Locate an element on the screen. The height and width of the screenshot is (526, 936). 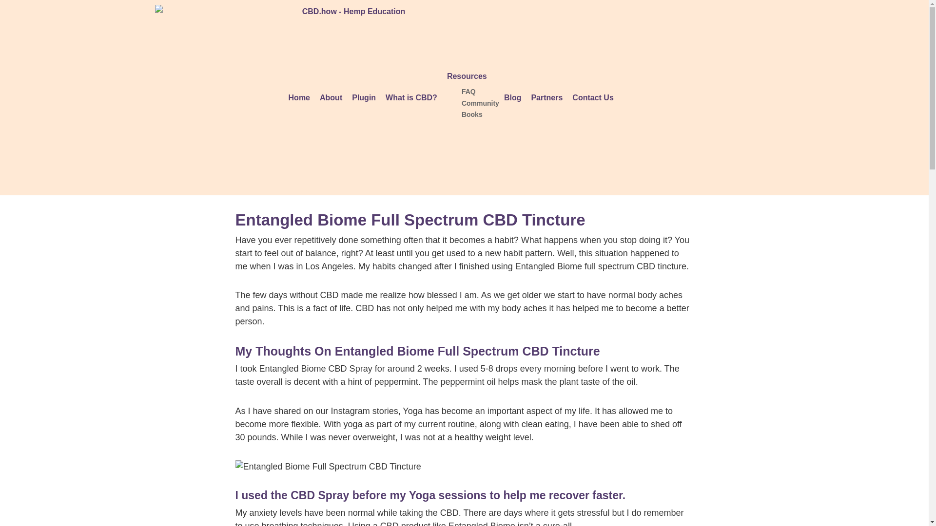
About is located at coordinates (331, 97).